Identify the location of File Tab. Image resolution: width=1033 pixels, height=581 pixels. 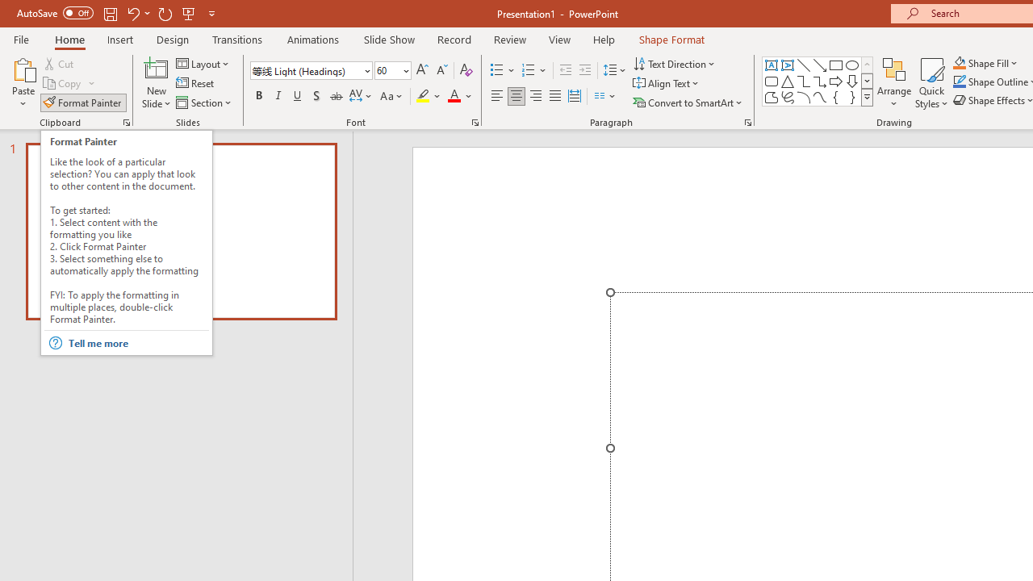
(21, 39).